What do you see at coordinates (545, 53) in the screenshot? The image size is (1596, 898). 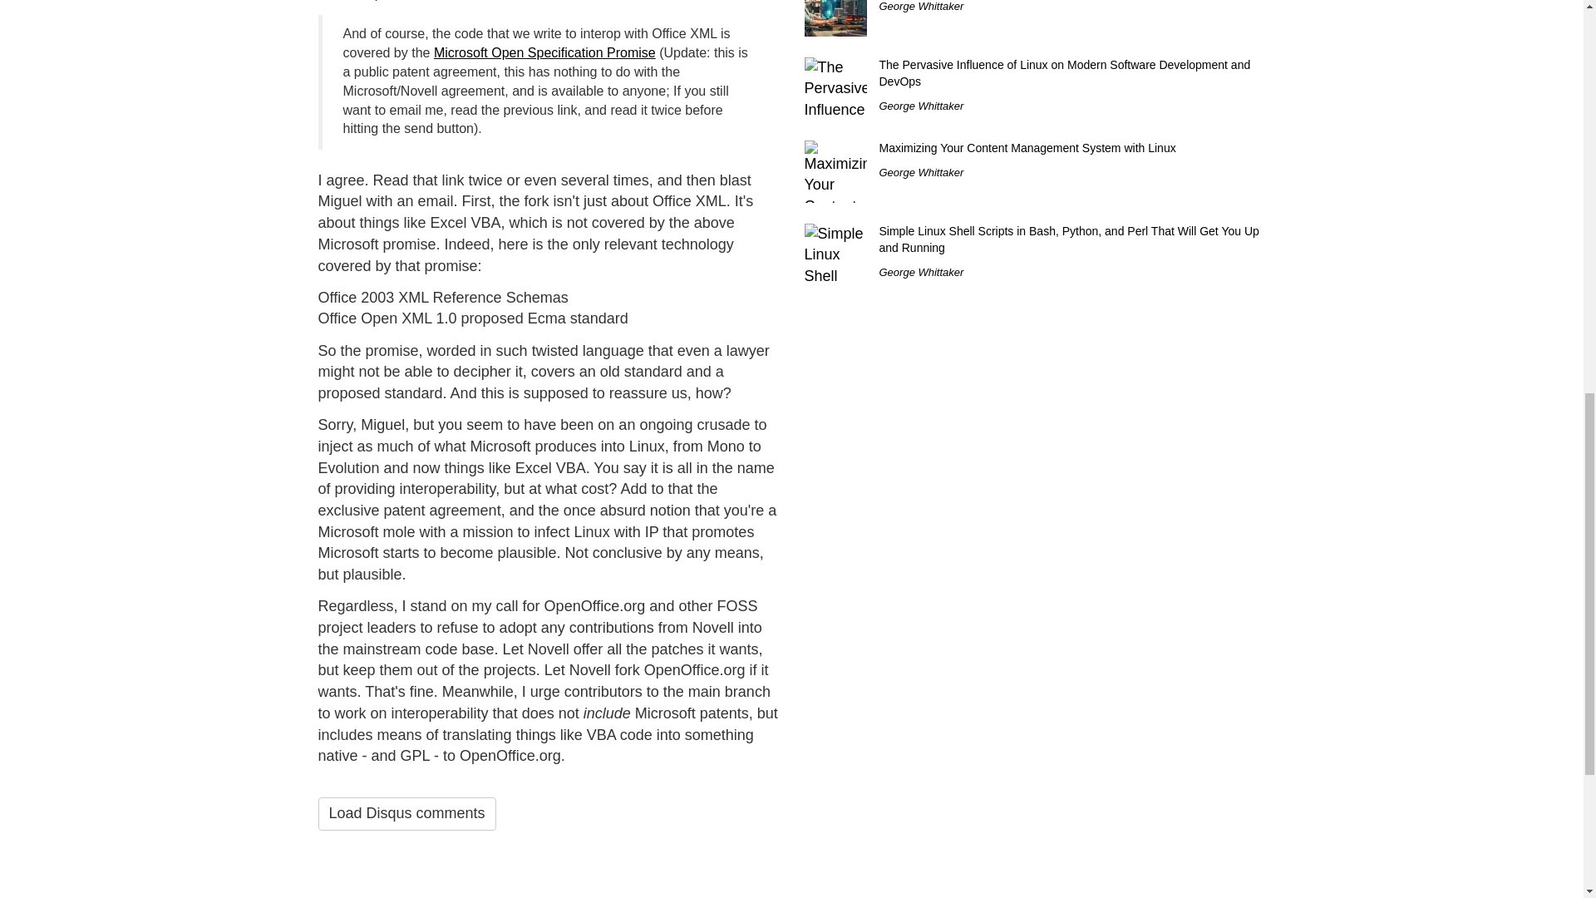 I see `Microsoft Open Specification Promise` at bounding box center [545, 53].